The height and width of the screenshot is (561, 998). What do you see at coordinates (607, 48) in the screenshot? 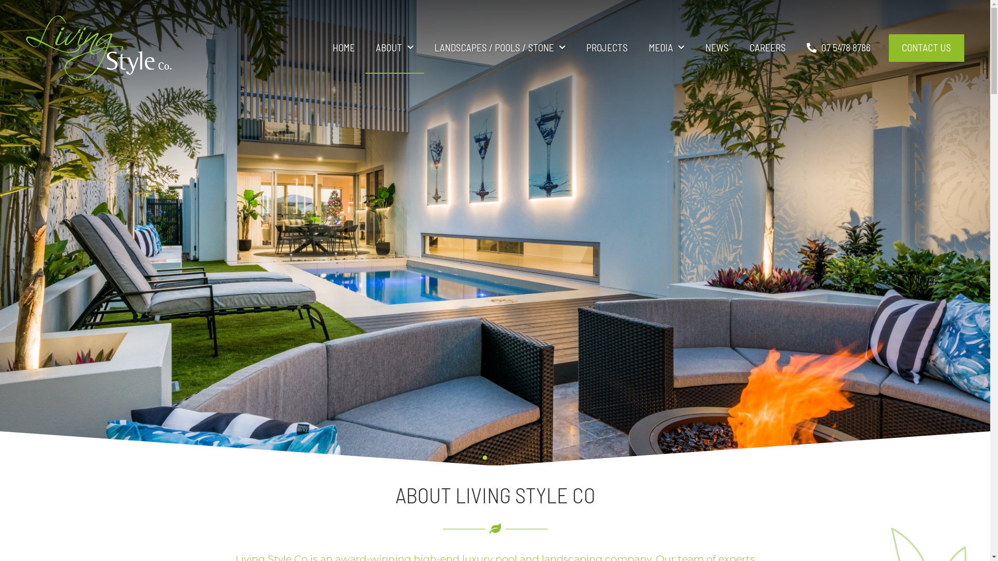
I see `PROJECTS` at bounding box center [607, 48].